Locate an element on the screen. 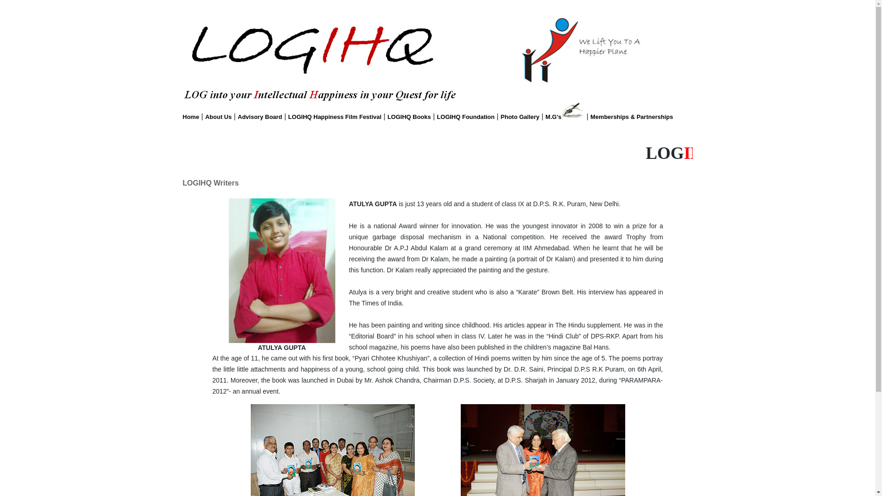 Image resolution: width=882 pixels, height=496 pixels. Advisory Board is located at coordinates (260, 117).